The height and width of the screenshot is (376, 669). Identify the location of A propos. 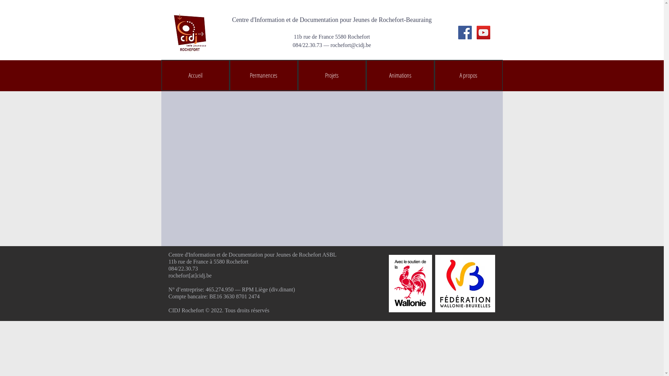
(468, 75).